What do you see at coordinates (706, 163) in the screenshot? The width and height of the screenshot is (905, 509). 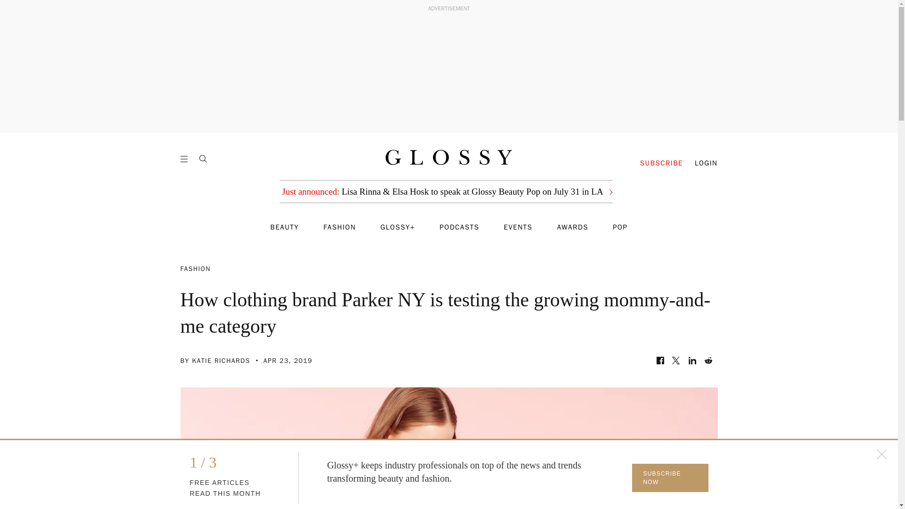 I see `LOGIN` at bounding box center [706, 163].